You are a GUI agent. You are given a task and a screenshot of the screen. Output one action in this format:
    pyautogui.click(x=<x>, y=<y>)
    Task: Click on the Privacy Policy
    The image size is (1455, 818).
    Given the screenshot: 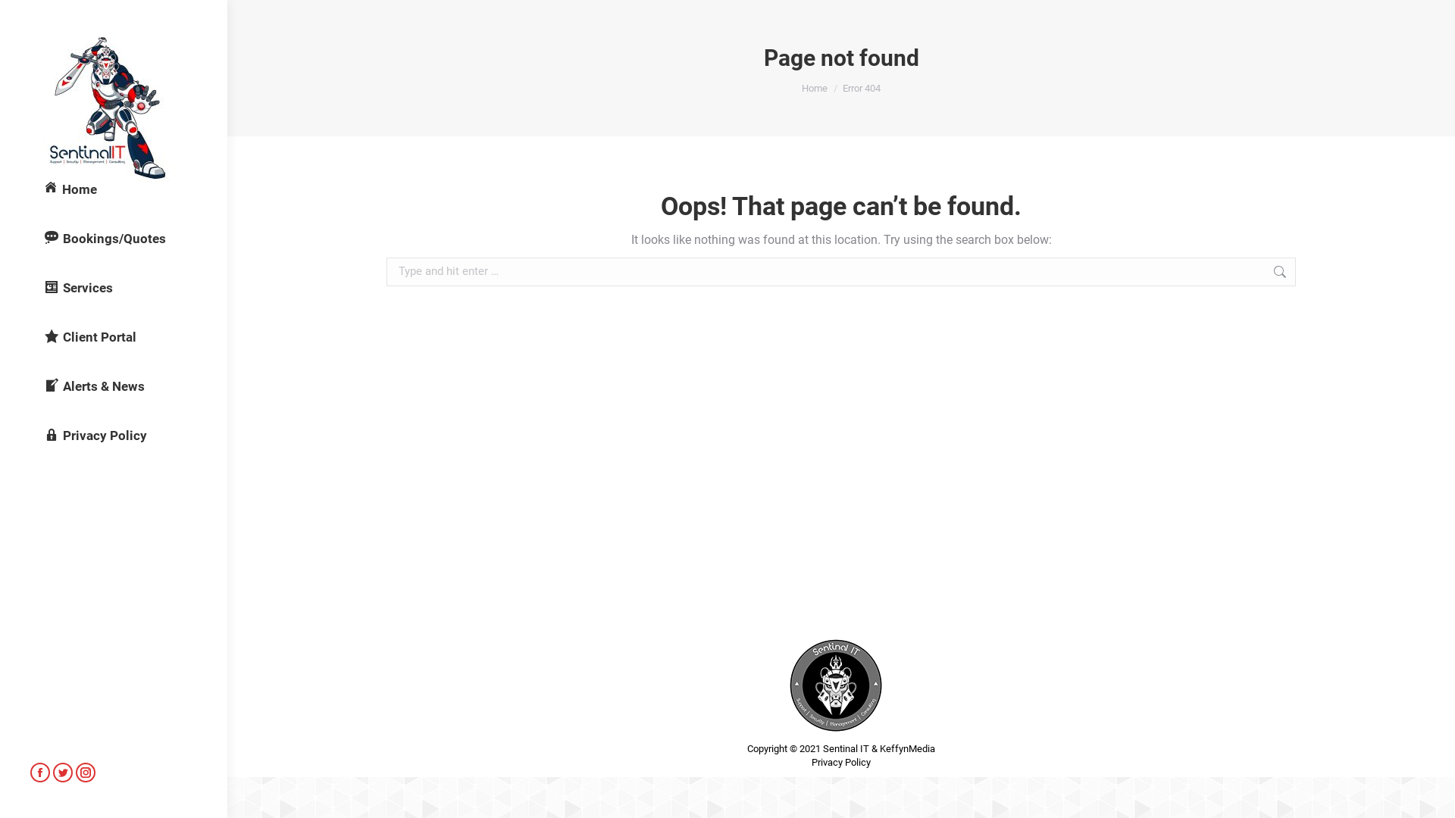 What is the action you would take?
    pyautogui.click(x=841, y=763)
    